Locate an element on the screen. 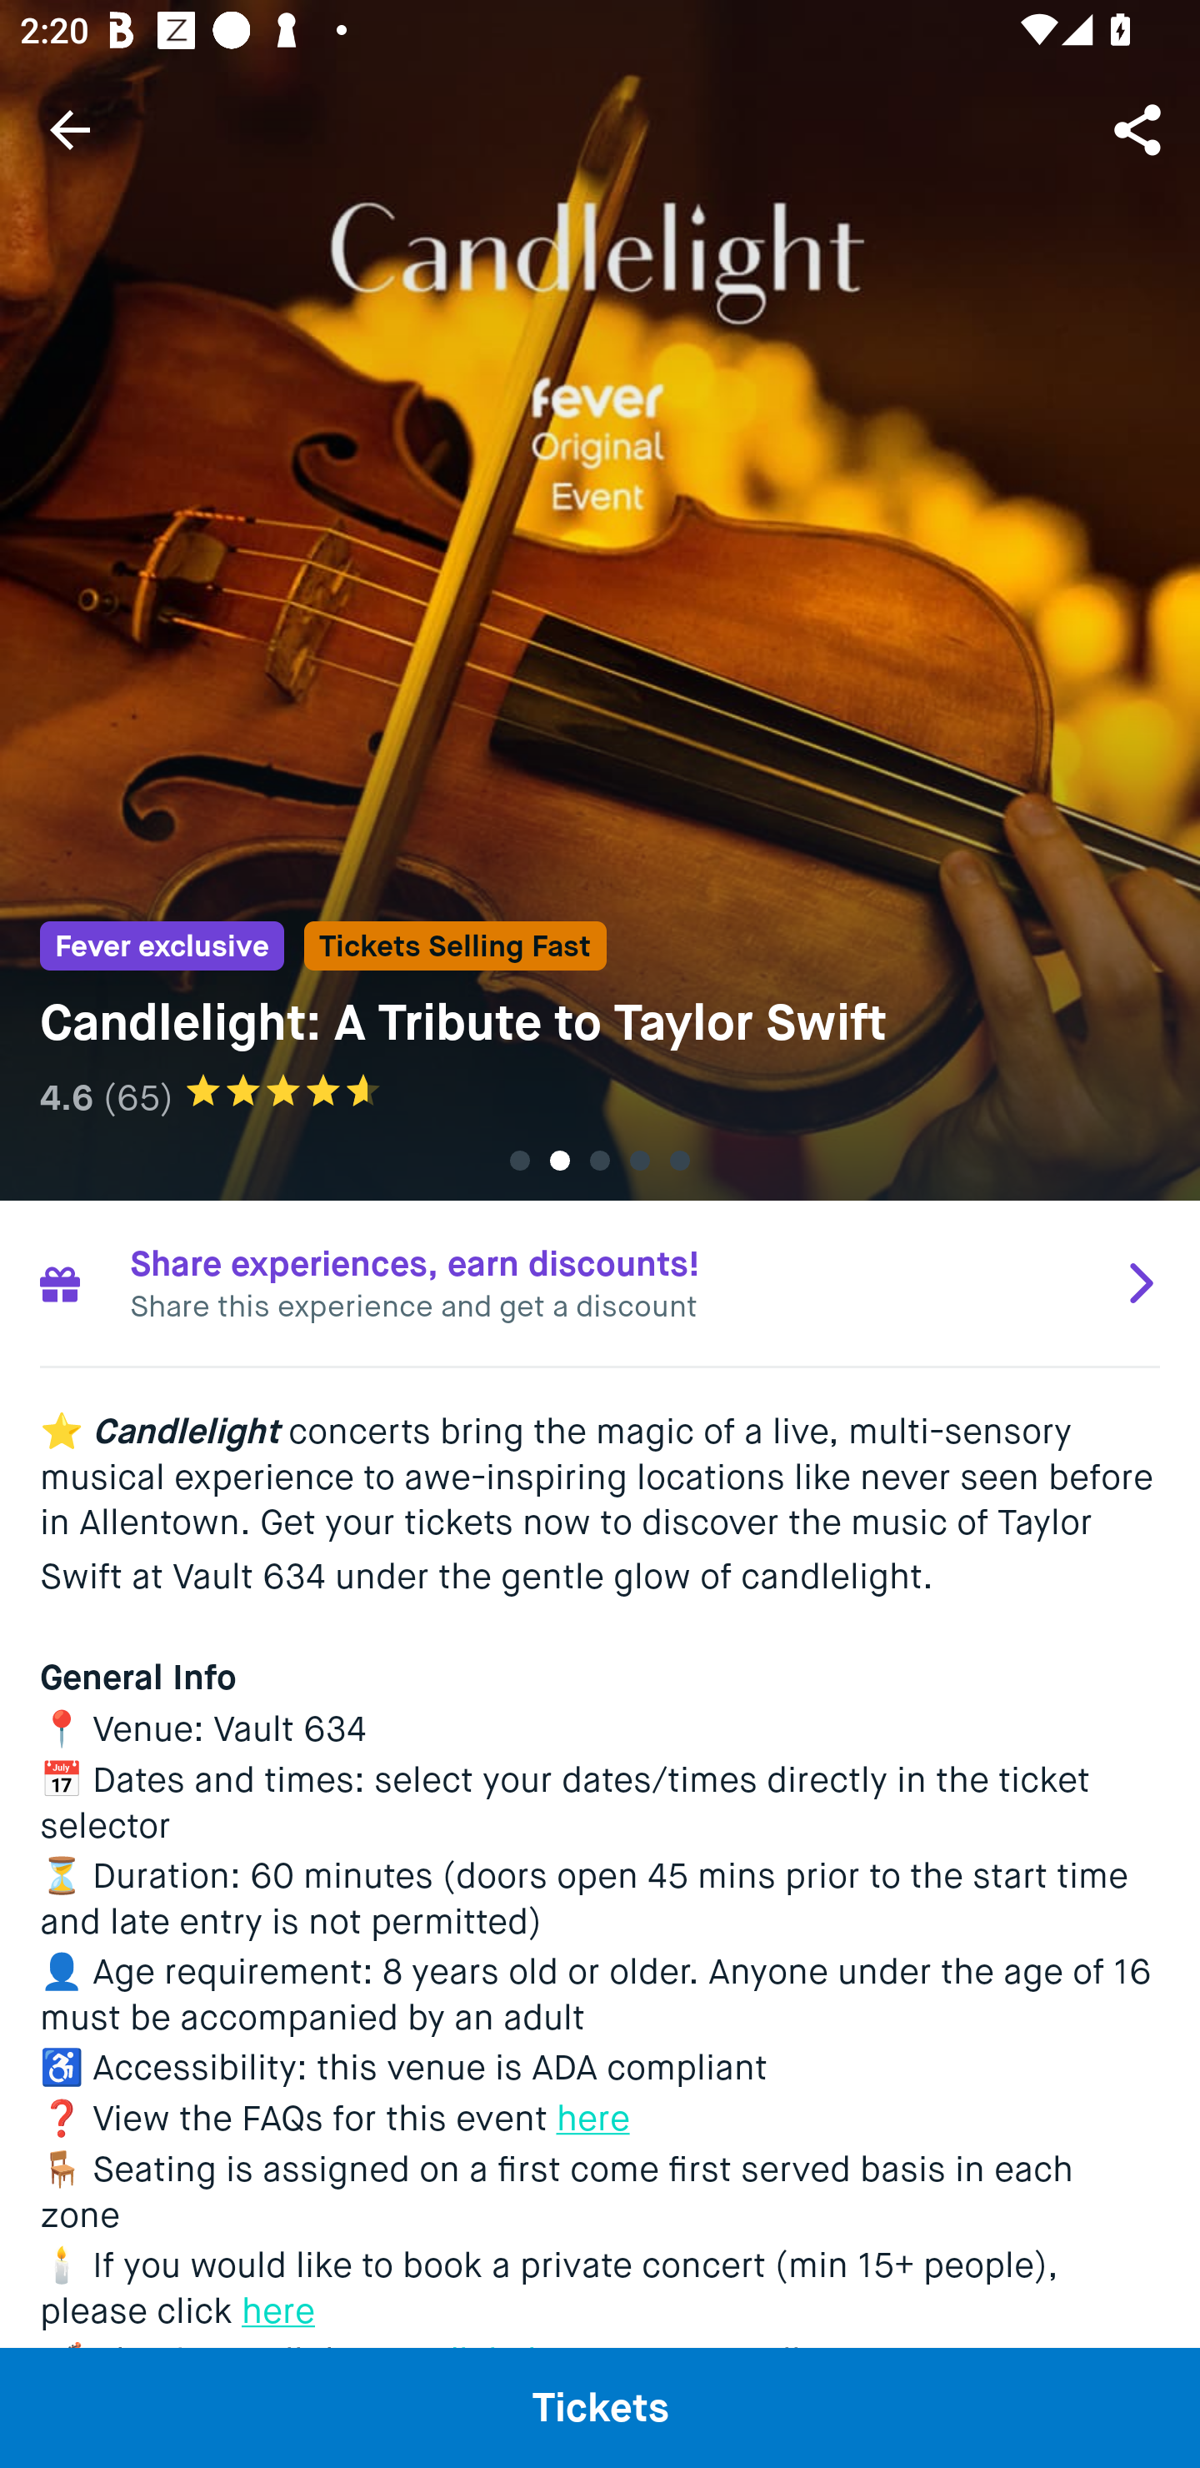  (65) is located at coordinates (137, 1097).